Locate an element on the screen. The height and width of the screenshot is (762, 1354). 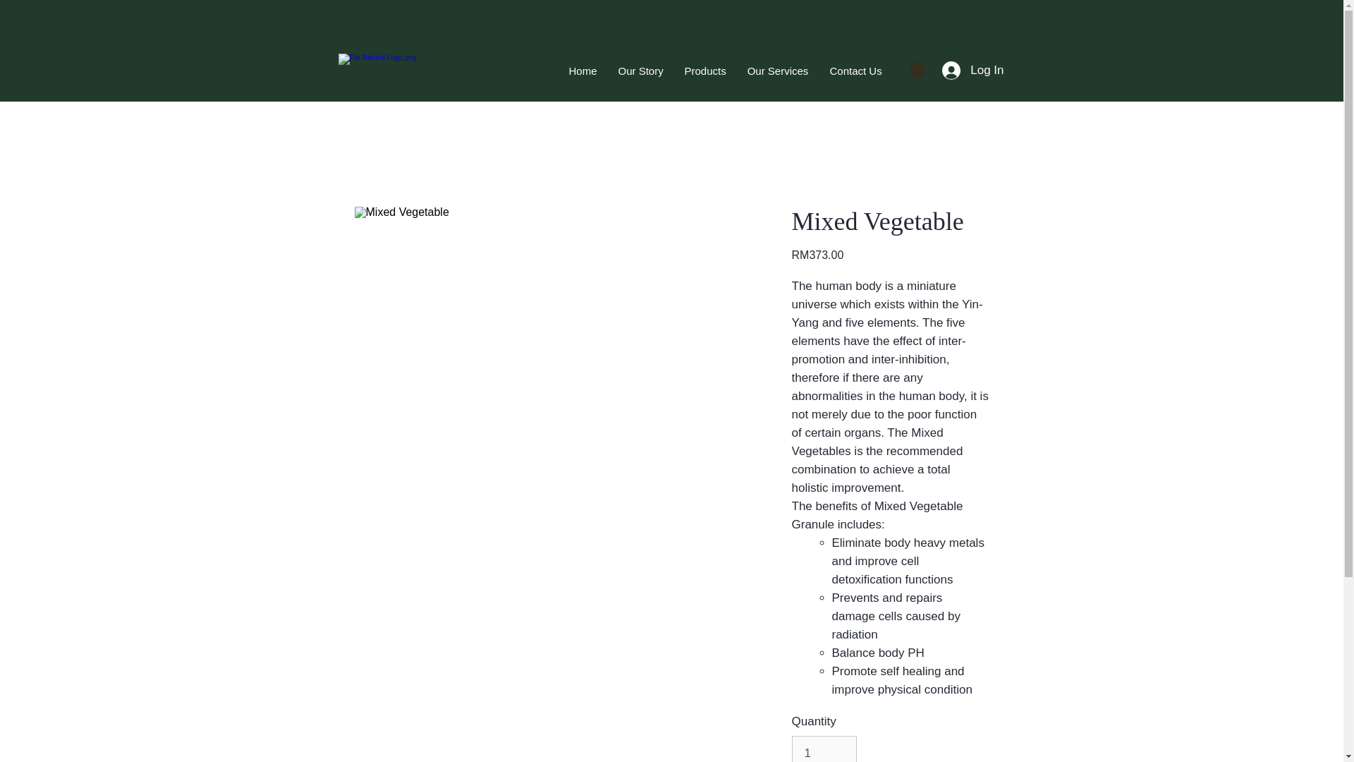
Log In is located at coordinates (972, 71).